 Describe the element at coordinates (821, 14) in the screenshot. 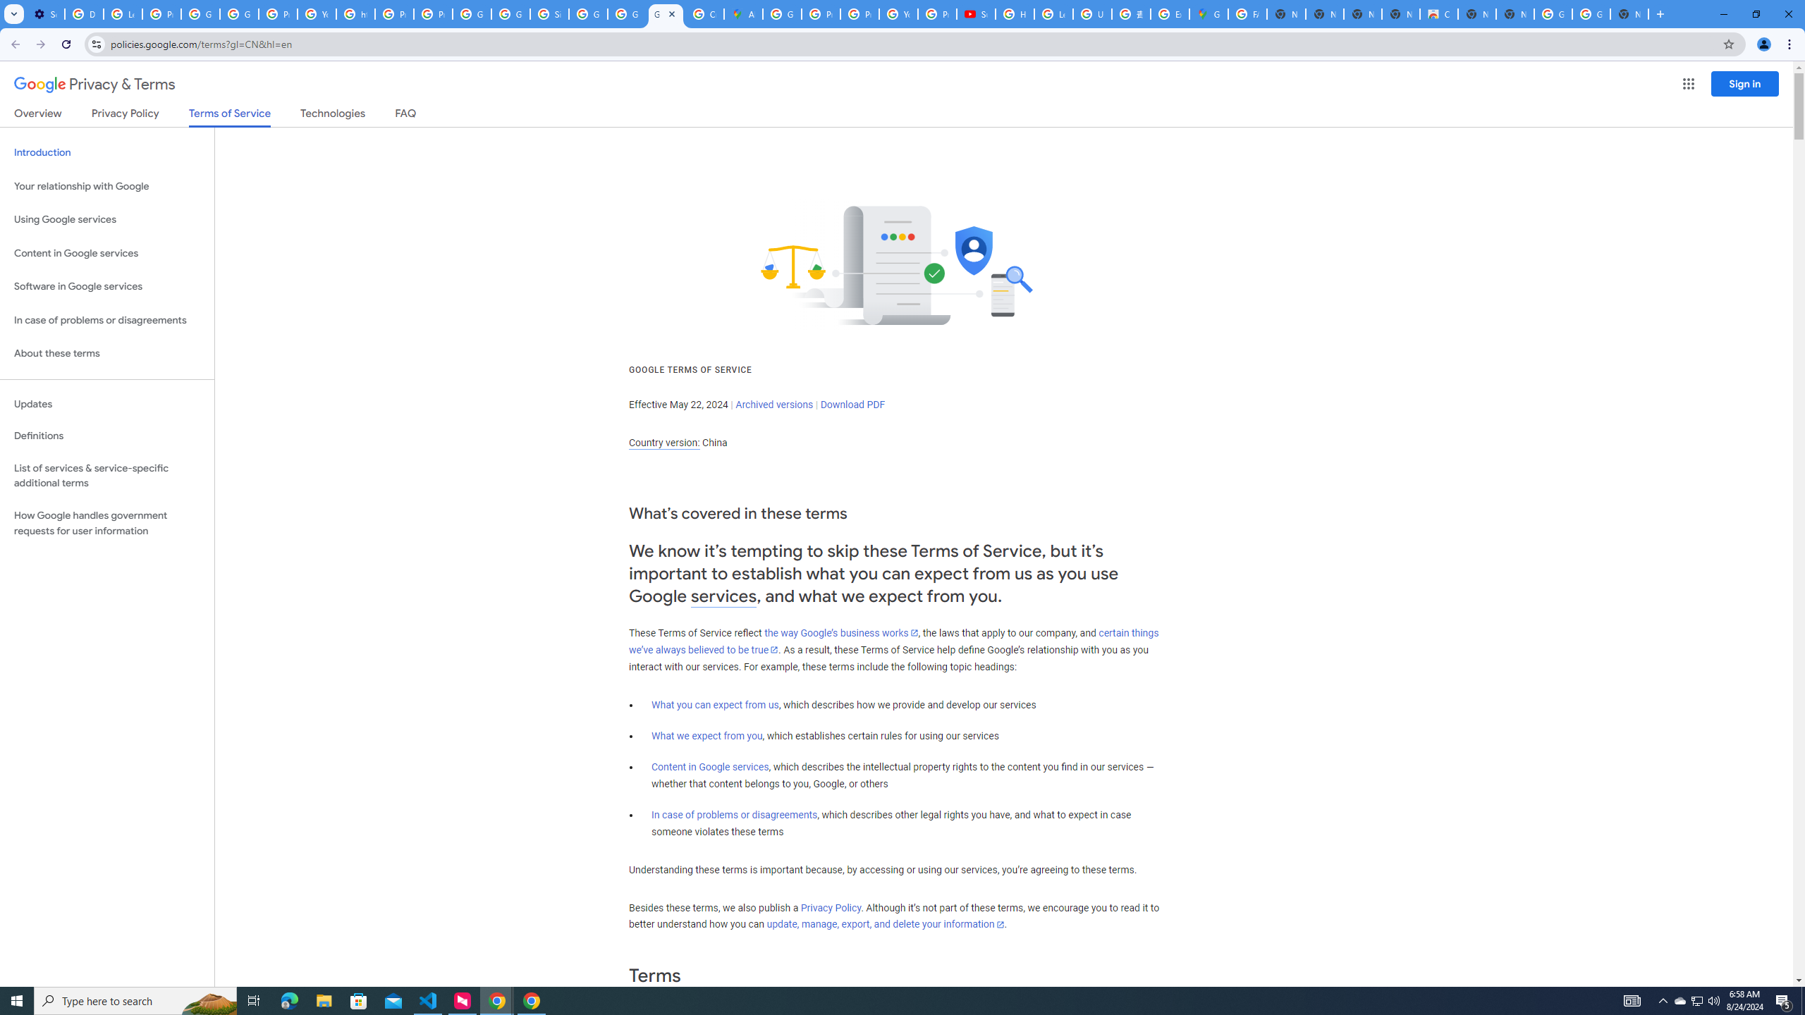

I see `Privacy Help Center - Policies Help` at that location.